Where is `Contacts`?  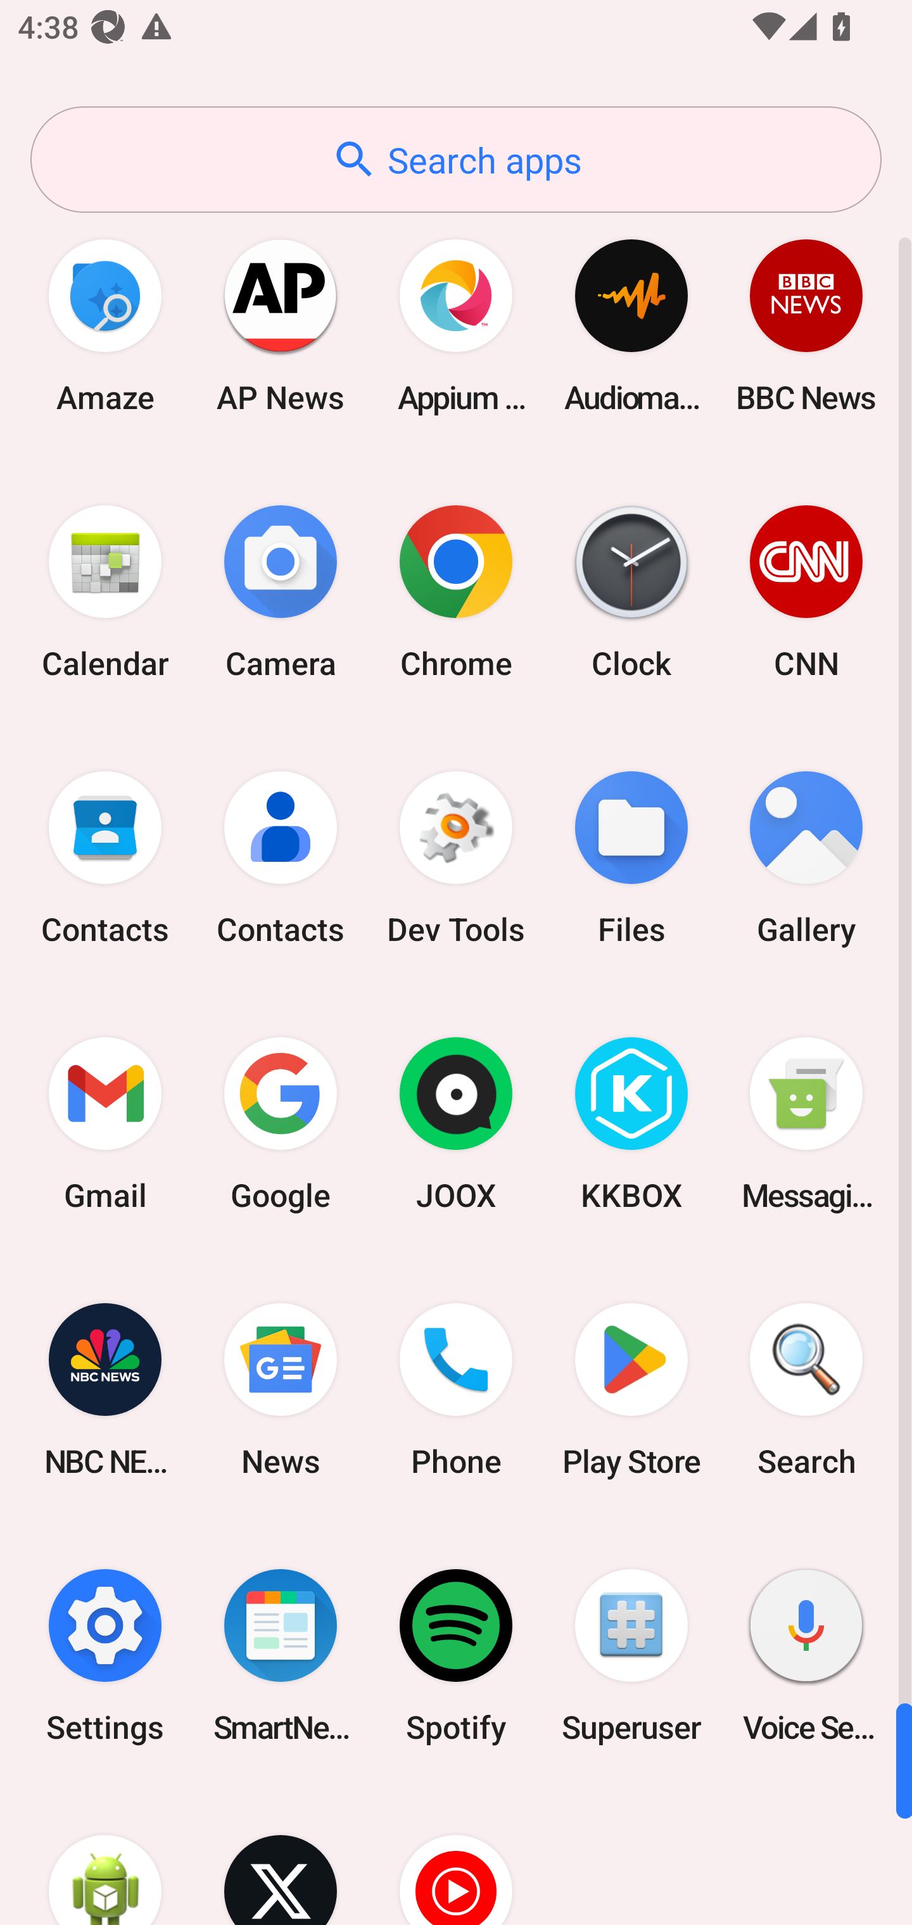 Contacts is located at coordinates (105, 859).